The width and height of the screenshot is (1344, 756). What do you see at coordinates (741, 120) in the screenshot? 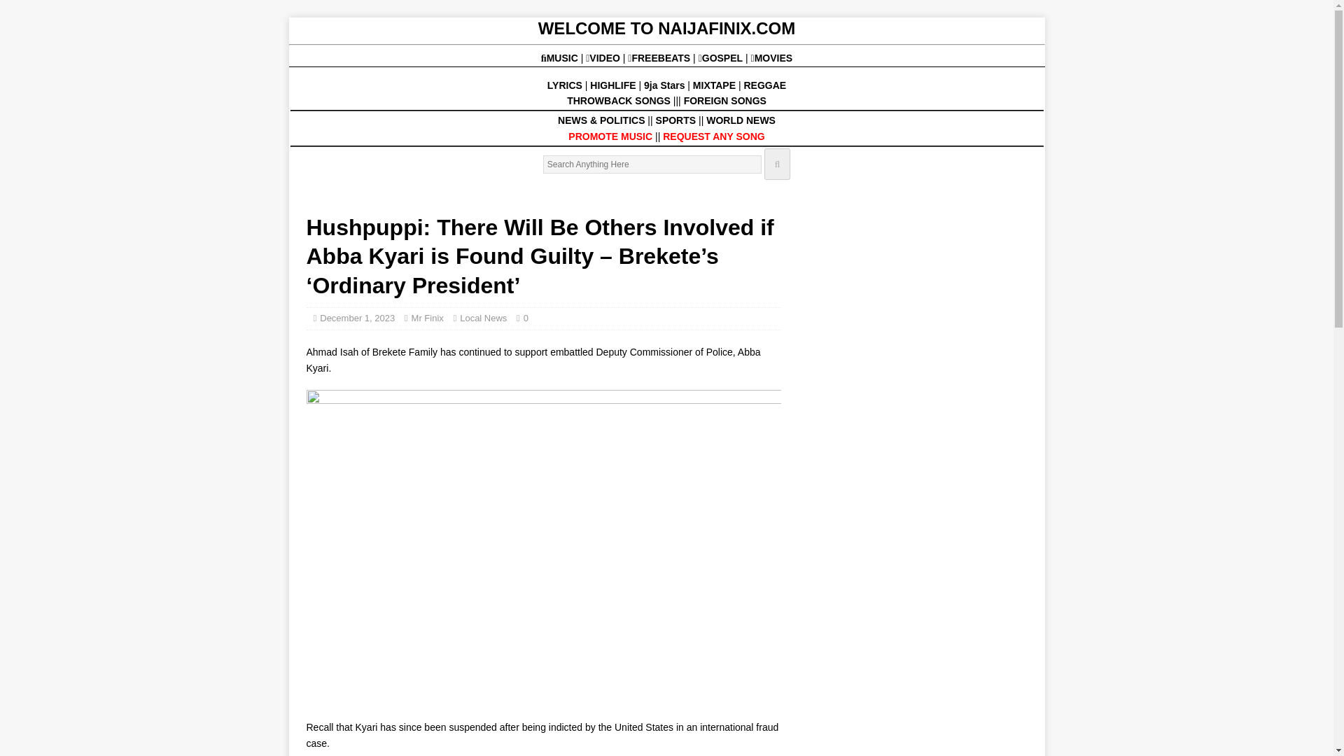
I see `WORLD NEWS` at bounding box center [741, 120].